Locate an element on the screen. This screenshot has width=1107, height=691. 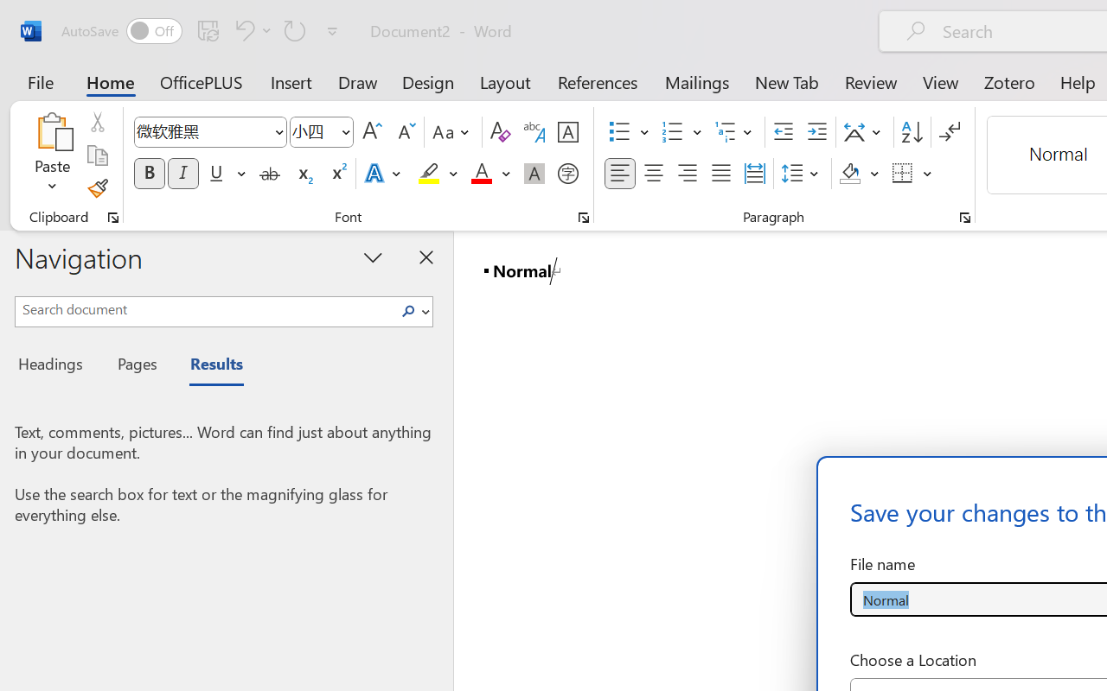
Increase Indent is located at coordinates (816, 132).